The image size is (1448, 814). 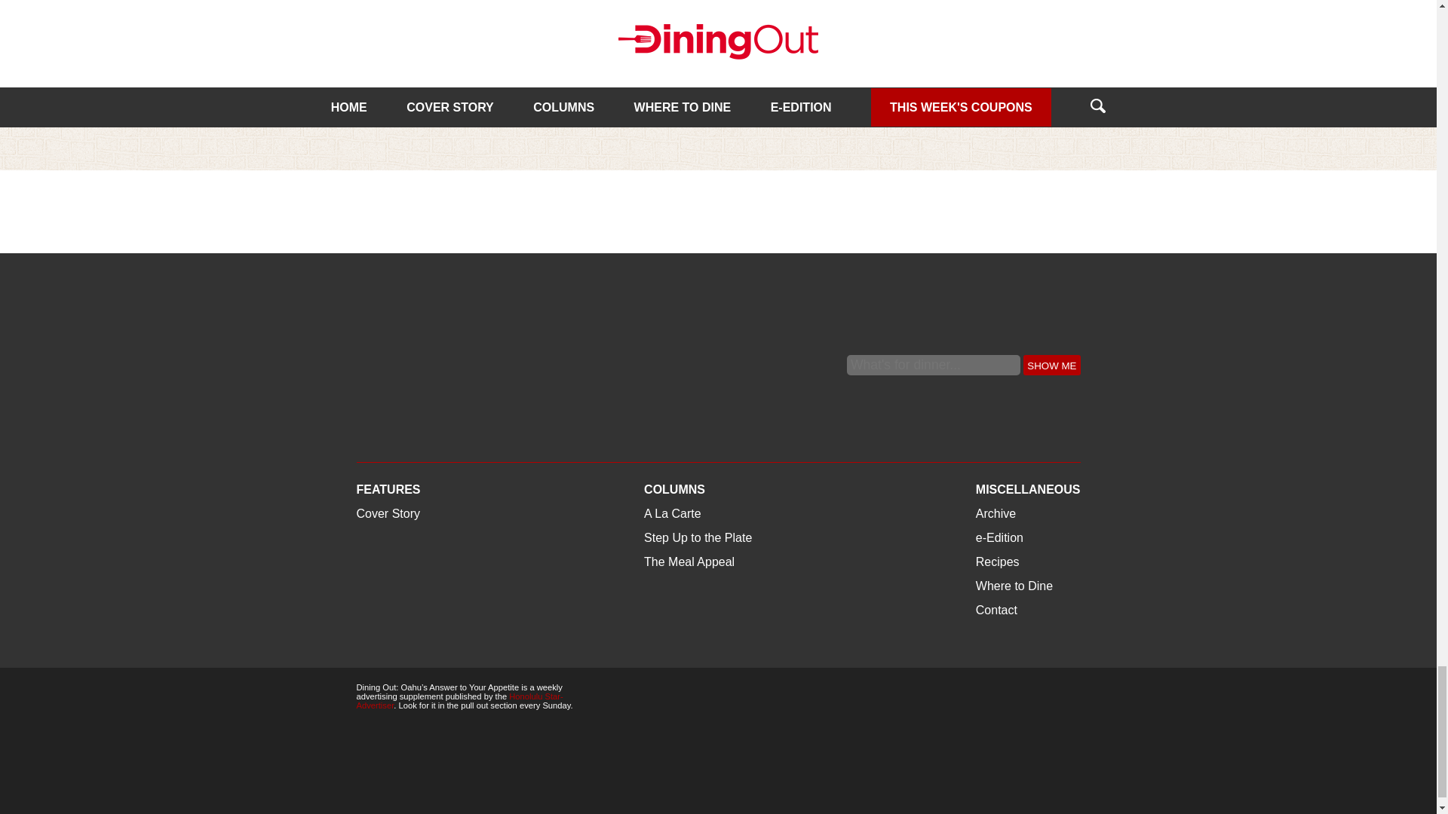 I want to click on Indulge in a memorable meal, so click(x=715, y=94).